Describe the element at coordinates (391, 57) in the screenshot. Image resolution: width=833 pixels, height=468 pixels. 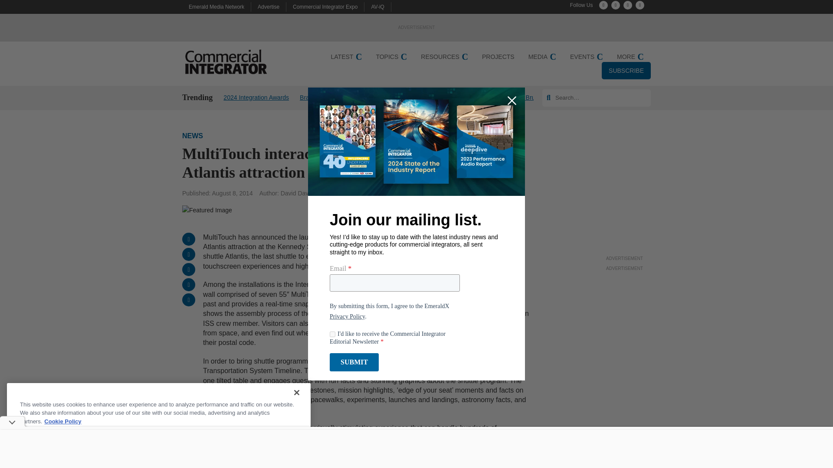
I see `TOPICS` at that location.